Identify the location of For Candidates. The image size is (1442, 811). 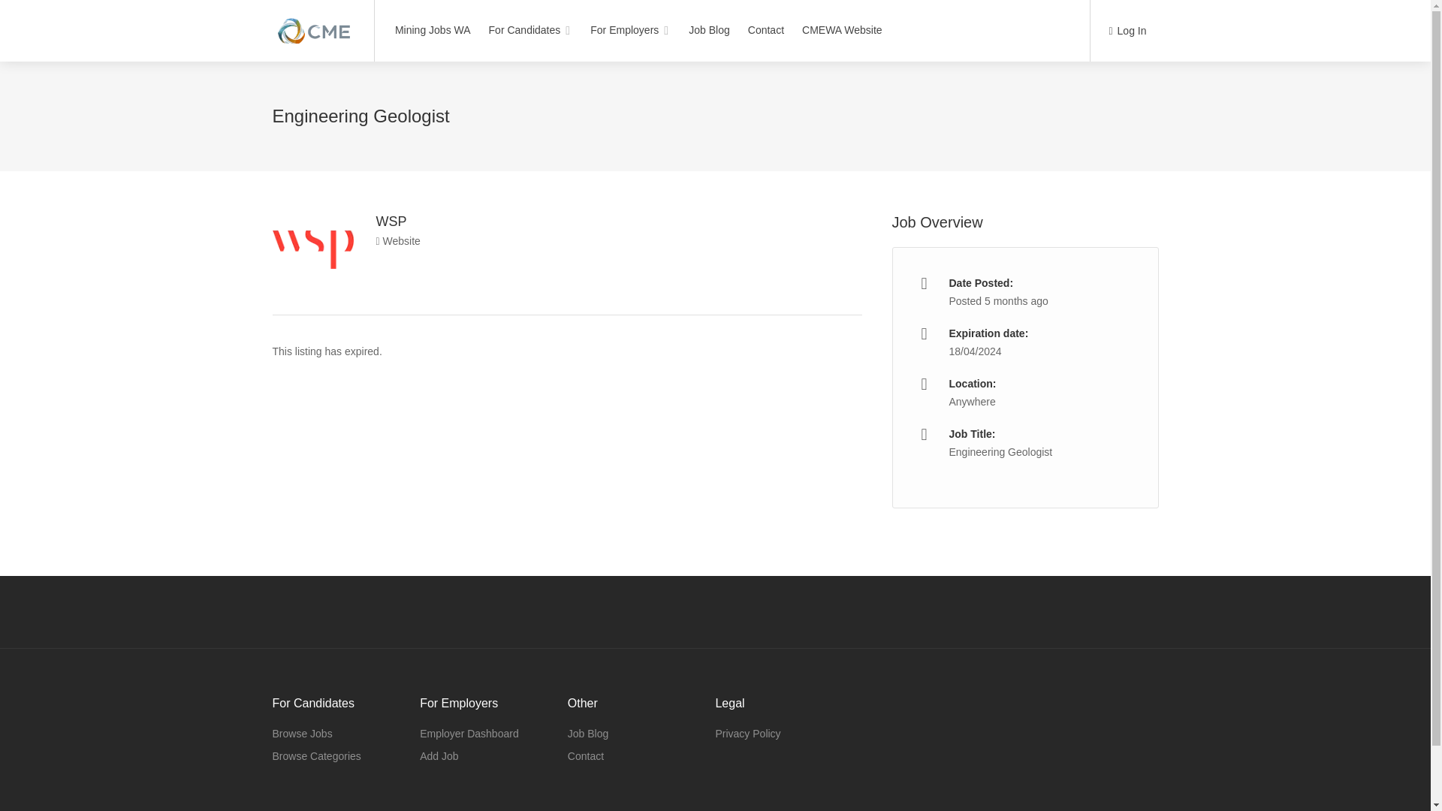
(530, 30).